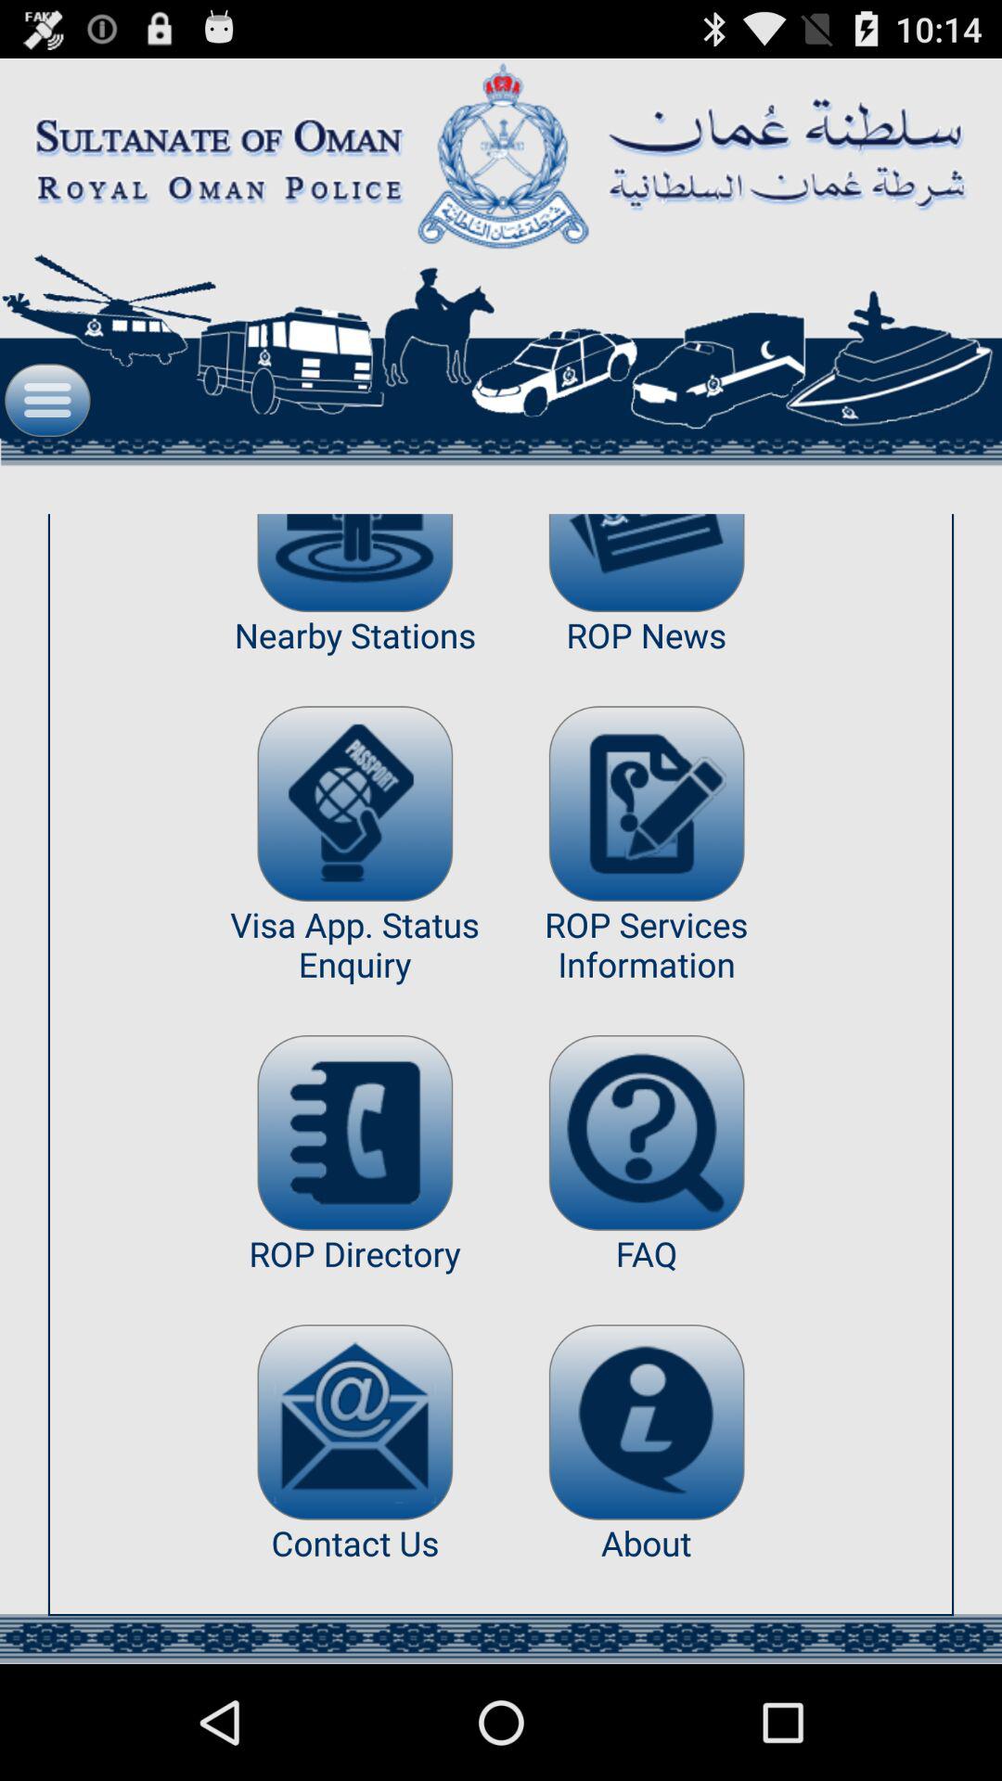 The height and width of the screenshot is (1781, 1002). What do you see at coordinates (646, 803) in the screenshot?
I see `press the item to the right of nearby stations` at bounding box center [646, 803].